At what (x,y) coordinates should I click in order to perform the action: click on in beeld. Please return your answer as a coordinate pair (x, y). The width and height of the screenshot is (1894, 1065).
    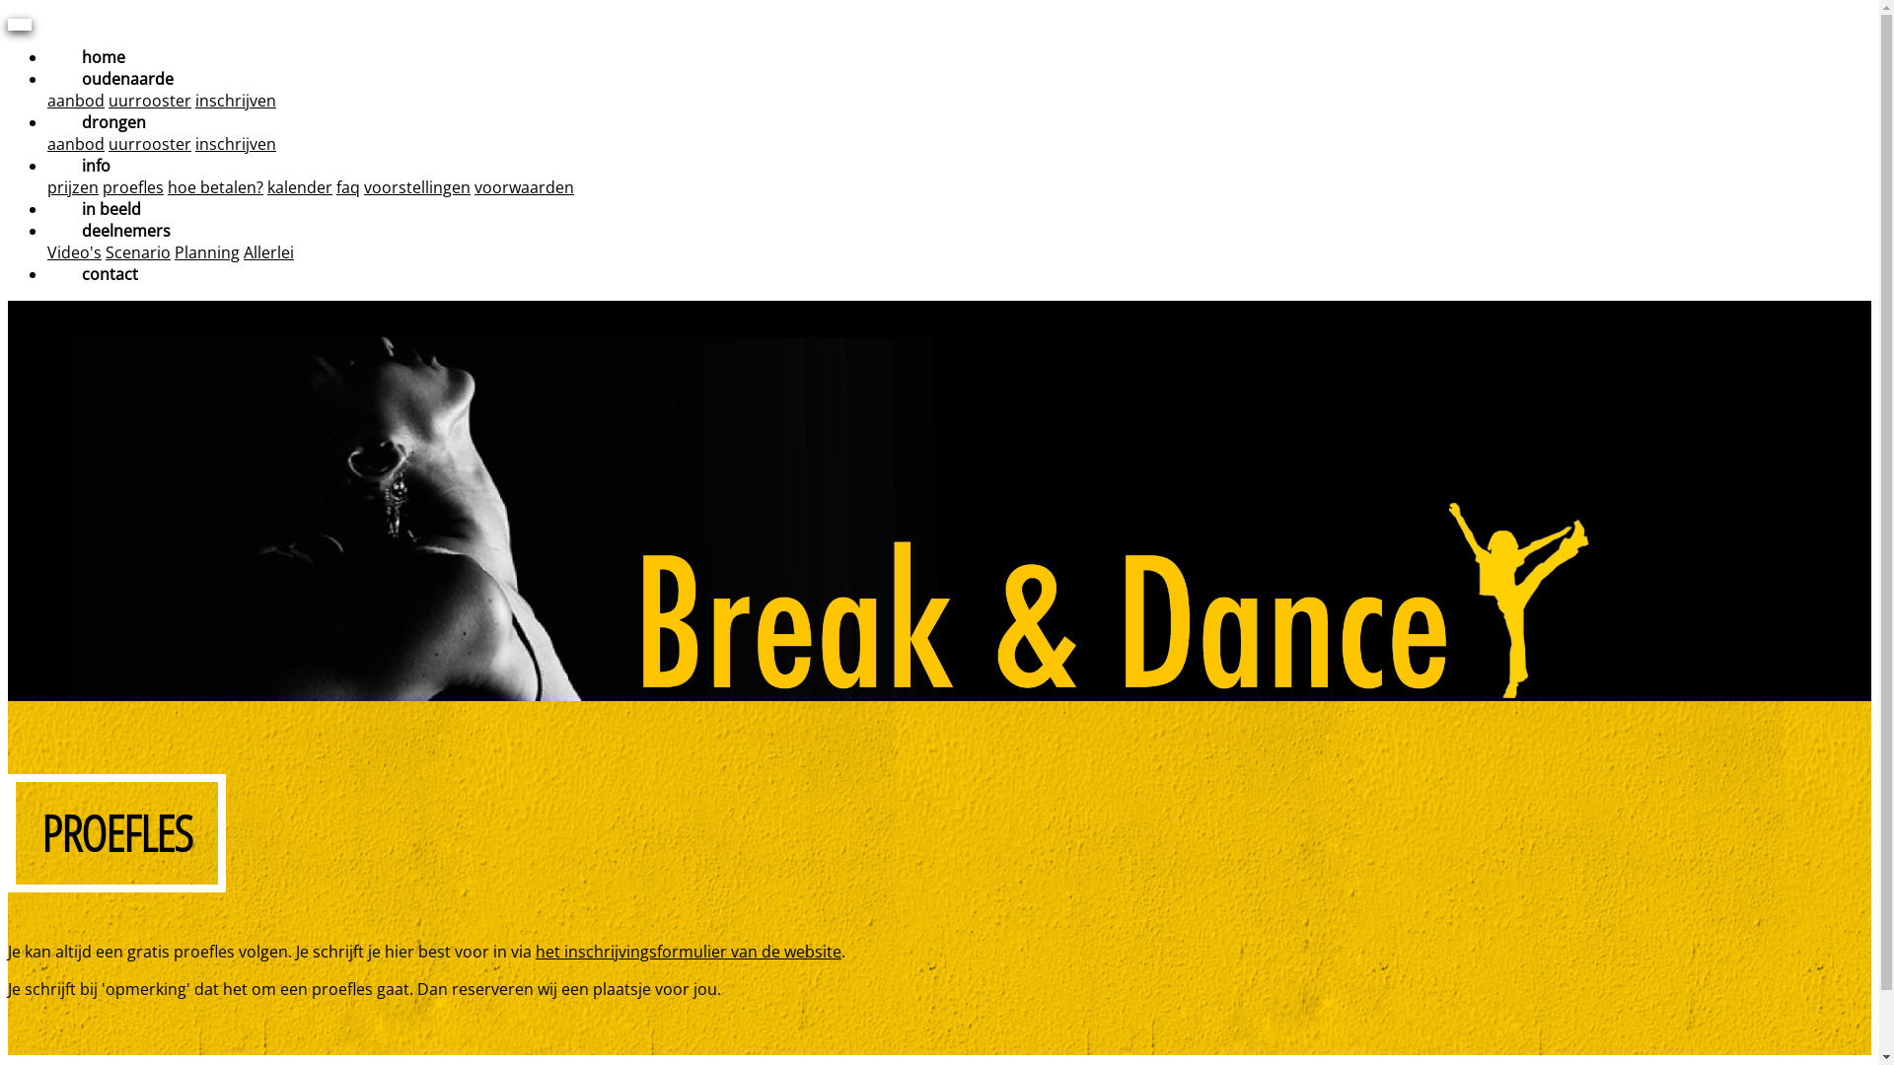
    Looking at the image, I should click on (111, 209).